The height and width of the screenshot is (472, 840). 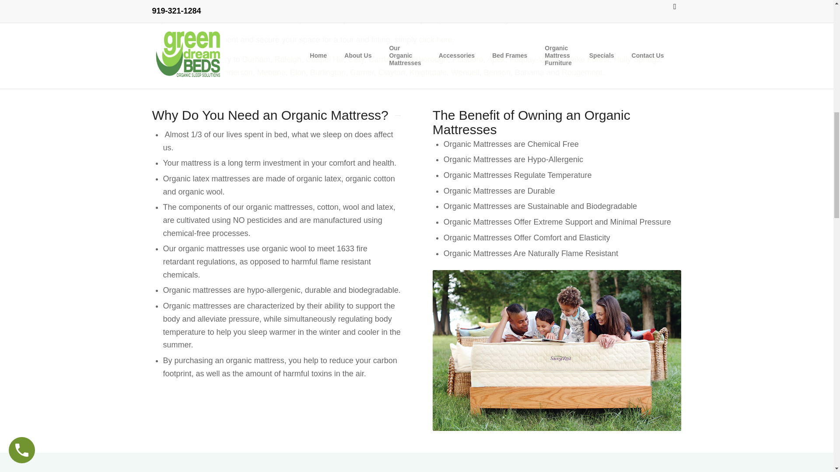 What do you see at coordinates (290, 59) in the screenshot?
I see `Raleigh,` at bounding box center [290, 59].